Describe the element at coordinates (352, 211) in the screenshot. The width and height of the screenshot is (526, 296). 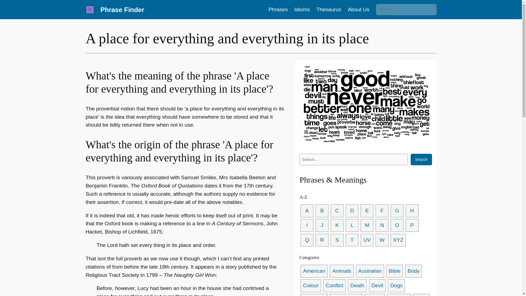
I see `D` at that location.